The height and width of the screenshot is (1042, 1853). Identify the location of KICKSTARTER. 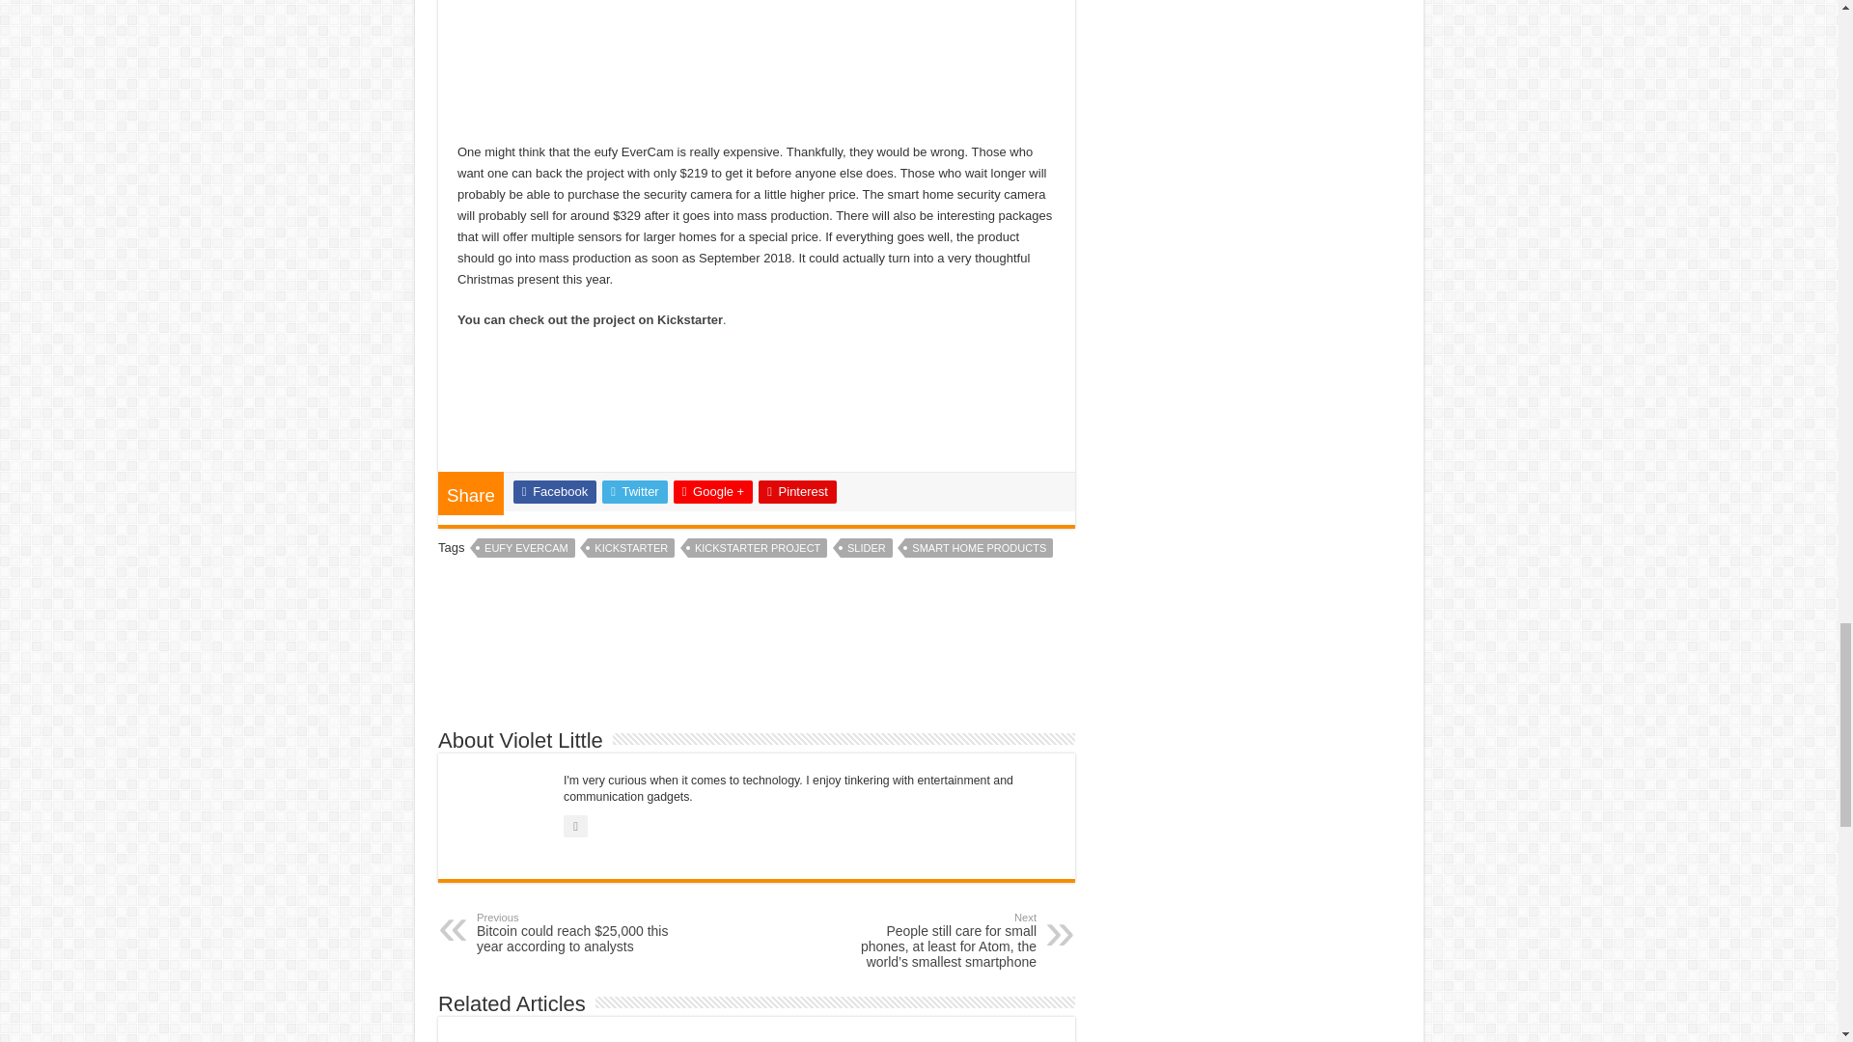
(630, 548).